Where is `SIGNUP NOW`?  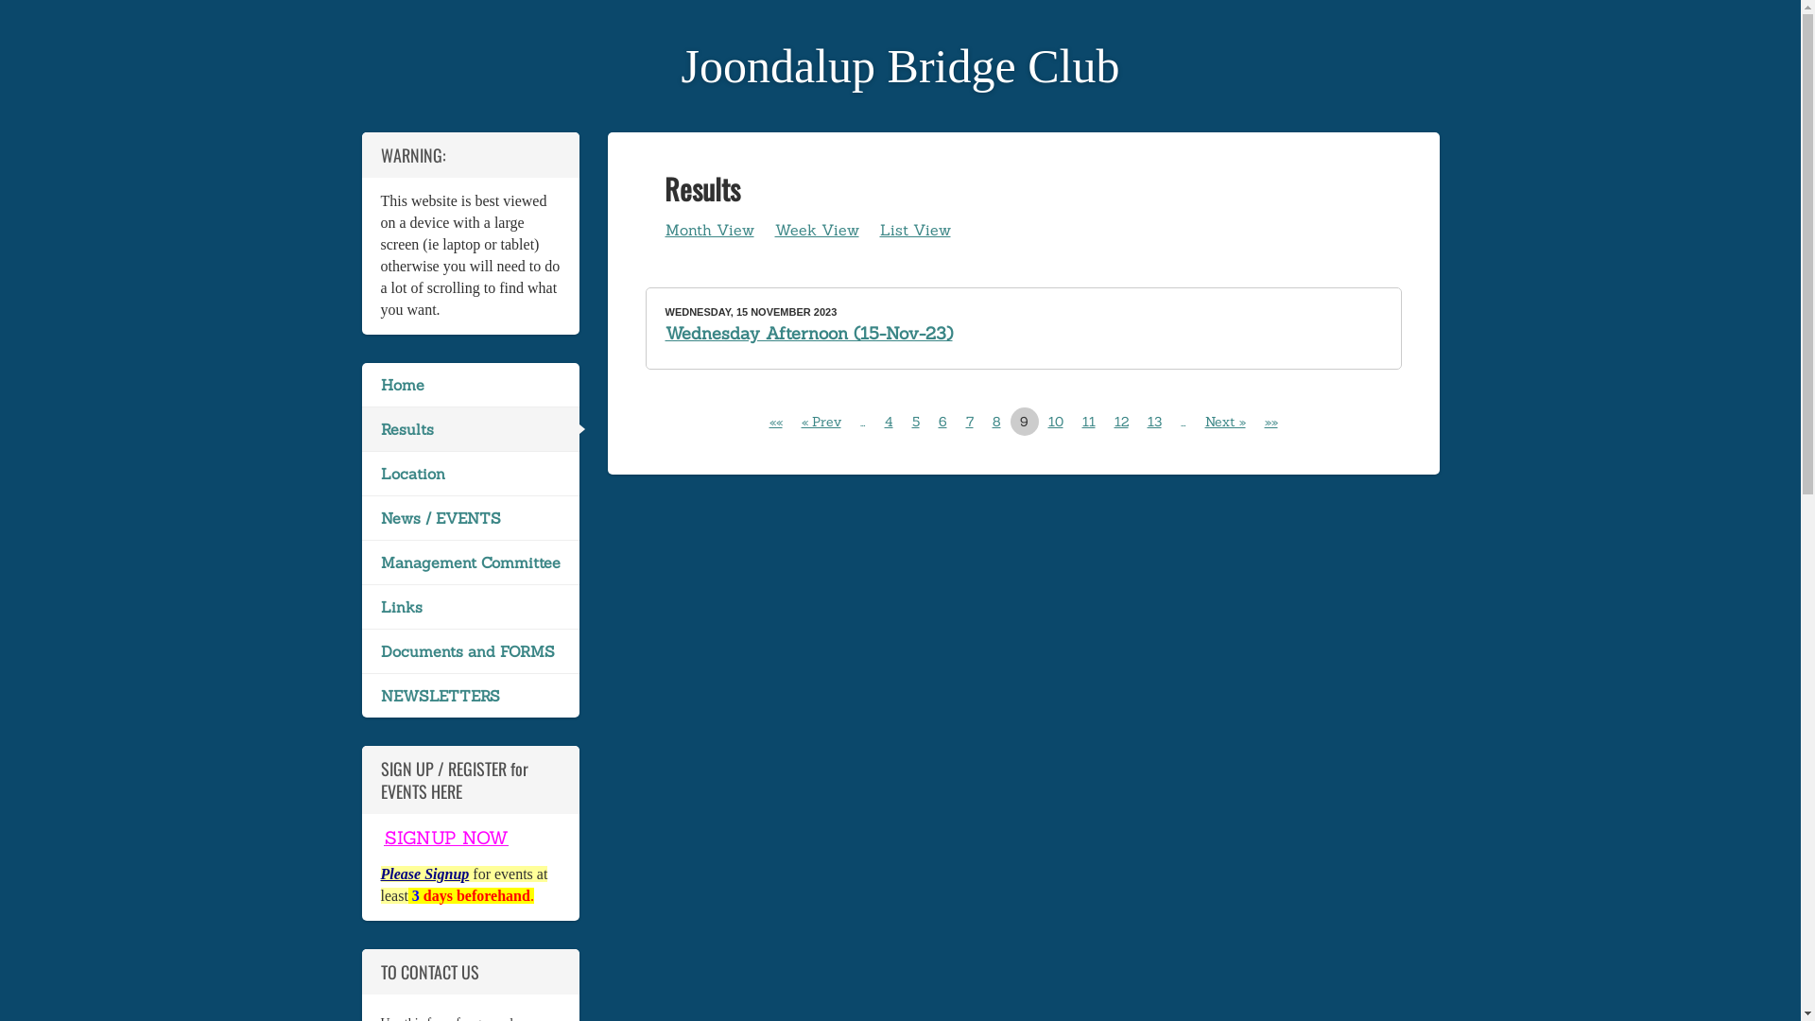
SIGNUP NOW is located at coordinates (446, 838).